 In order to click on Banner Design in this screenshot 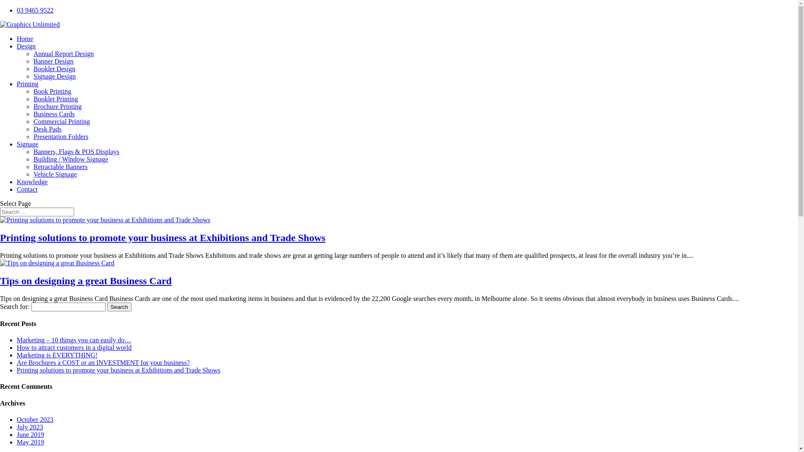, I will do `click(54, 61)`.